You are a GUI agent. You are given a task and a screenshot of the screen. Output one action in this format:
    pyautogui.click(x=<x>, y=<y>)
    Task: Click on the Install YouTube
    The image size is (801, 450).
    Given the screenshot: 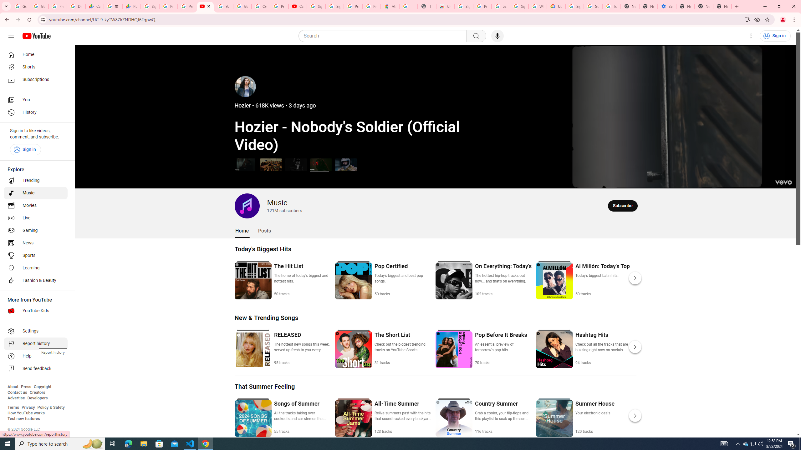 What is the action you would take?
    pyautogui.click(x=747, y=19)
    